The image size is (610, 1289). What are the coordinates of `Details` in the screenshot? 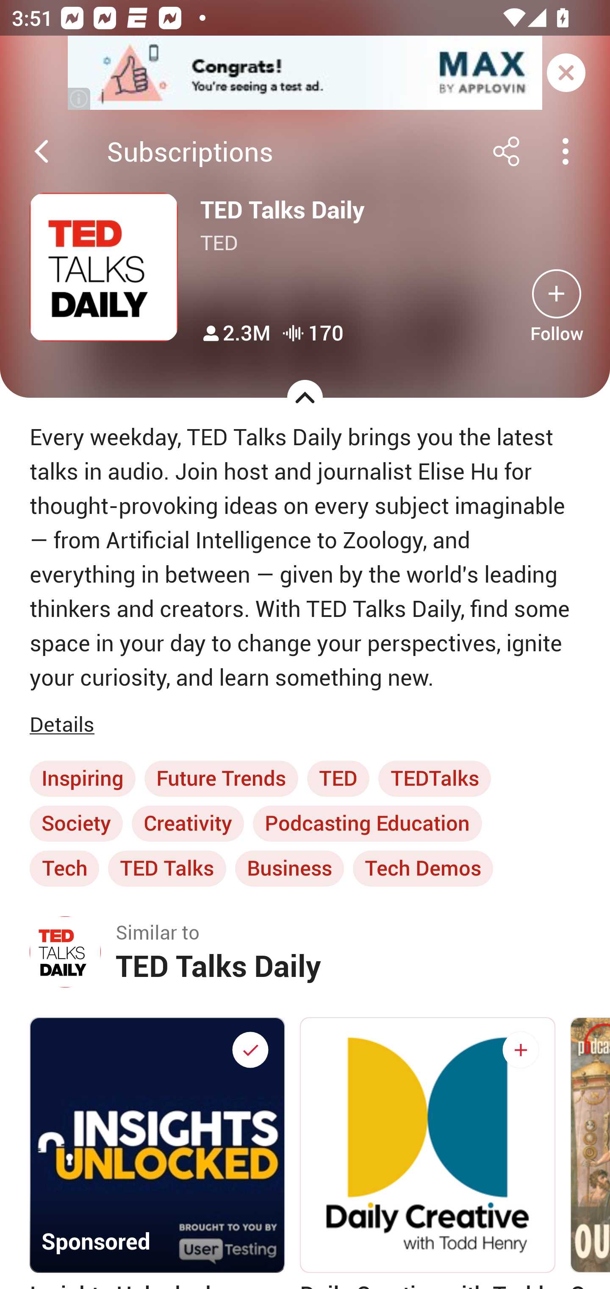 It's located at (65, 725).